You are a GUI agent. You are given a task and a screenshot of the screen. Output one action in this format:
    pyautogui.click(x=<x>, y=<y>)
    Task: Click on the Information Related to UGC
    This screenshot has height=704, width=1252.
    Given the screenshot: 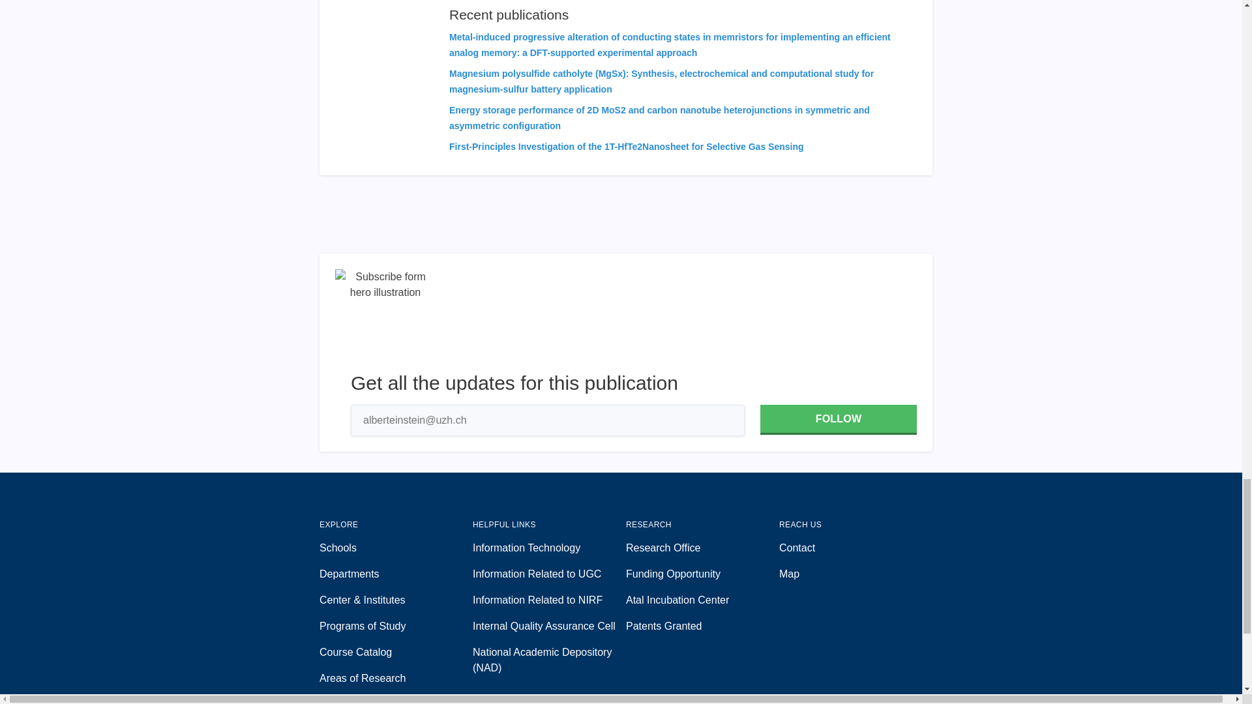 What is the action you would take?
    pyautogui.click(x=549, y=574)
    